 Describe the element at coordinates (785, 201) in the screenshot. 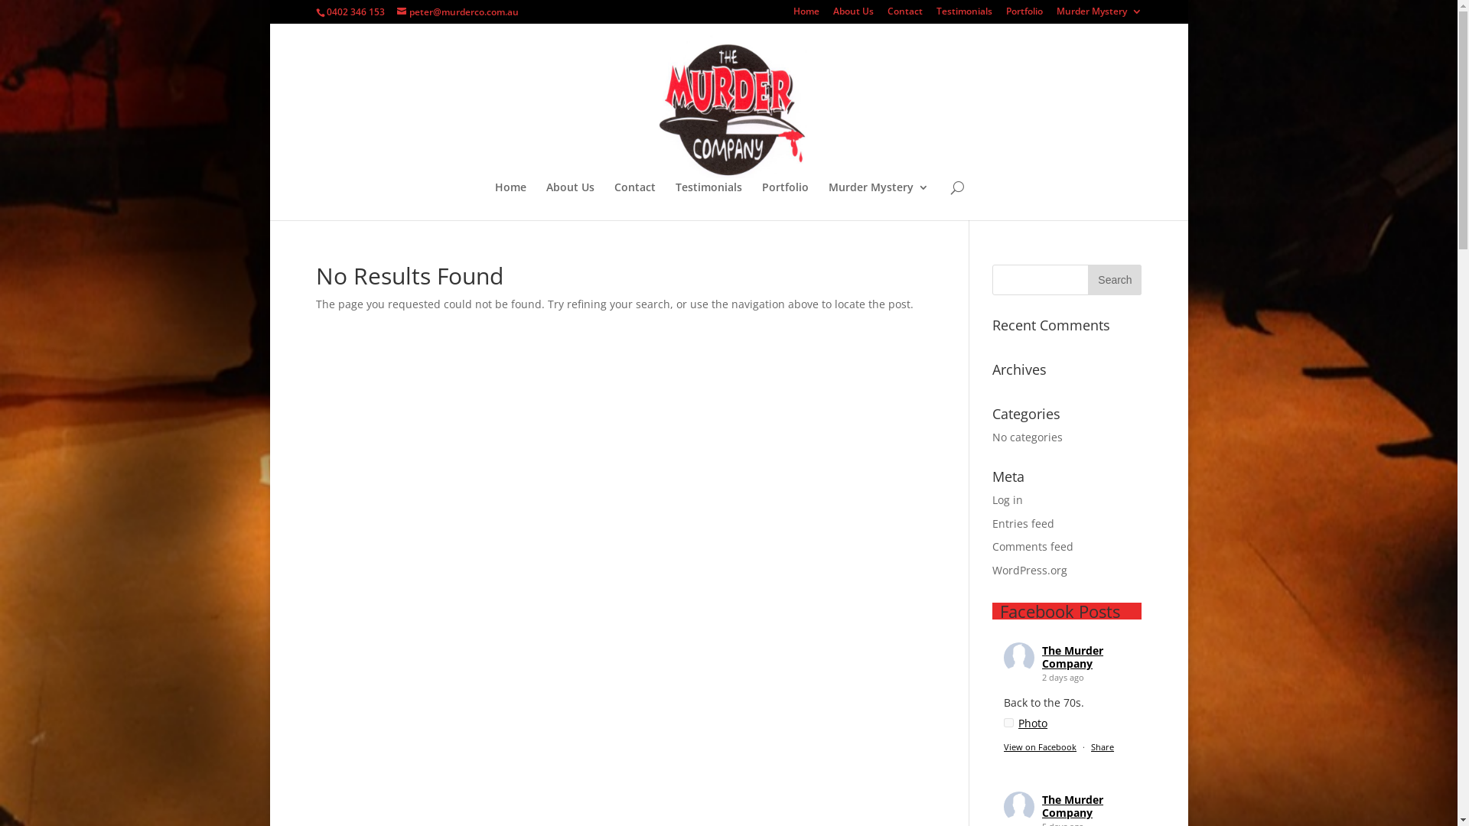

I see `Portfolio` at that location.